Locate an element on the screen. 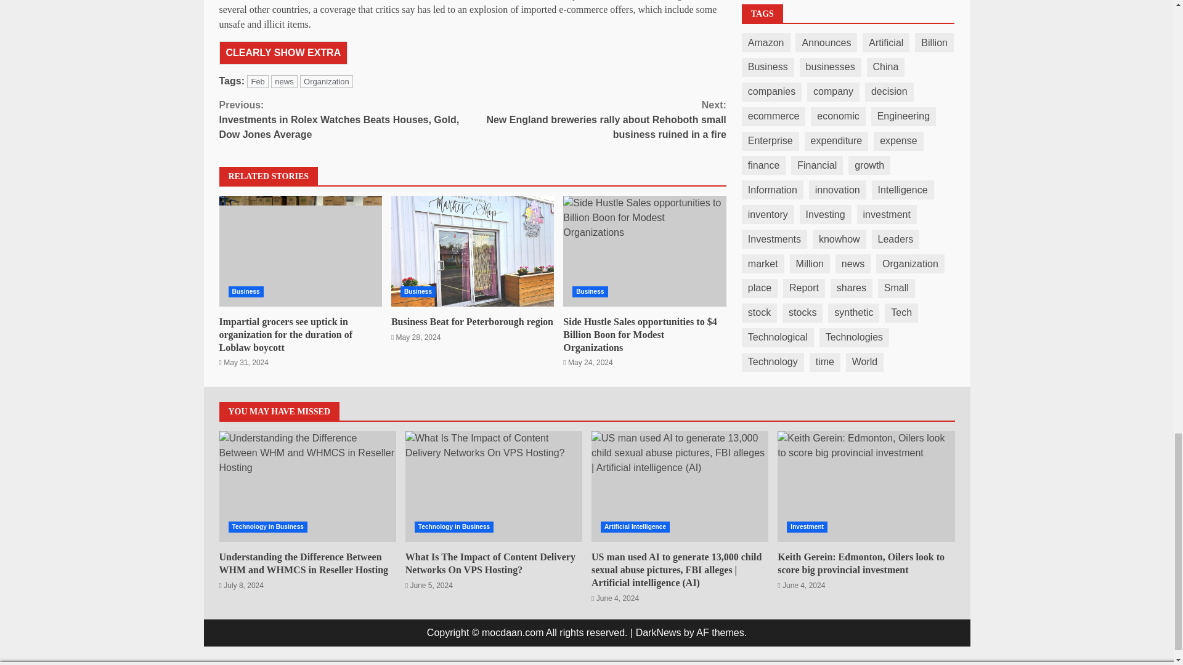 Image resolution: width=1183 pixels, height=665 pixels. CLEARLY SHOW EXTRA is located at coordinates (283, 52).